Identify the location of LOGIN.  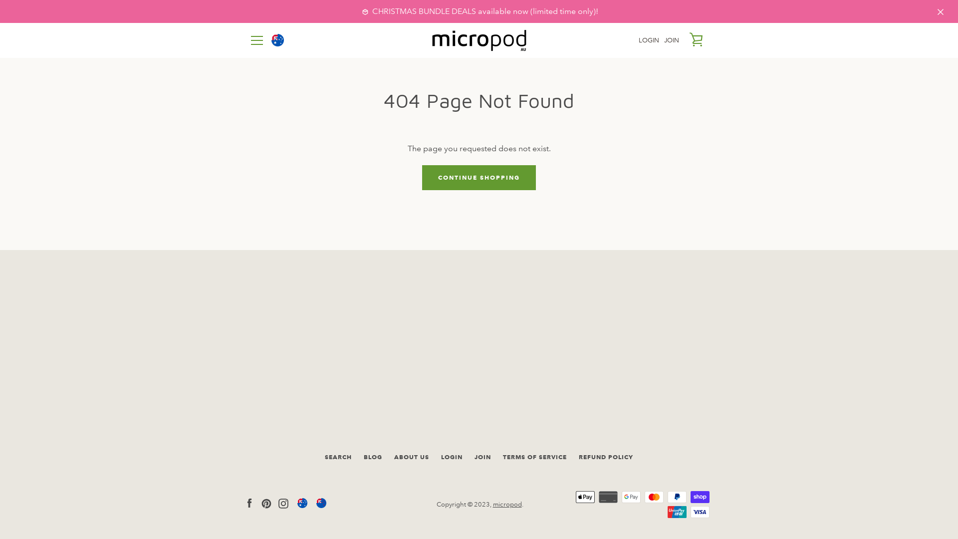
(649, 41).